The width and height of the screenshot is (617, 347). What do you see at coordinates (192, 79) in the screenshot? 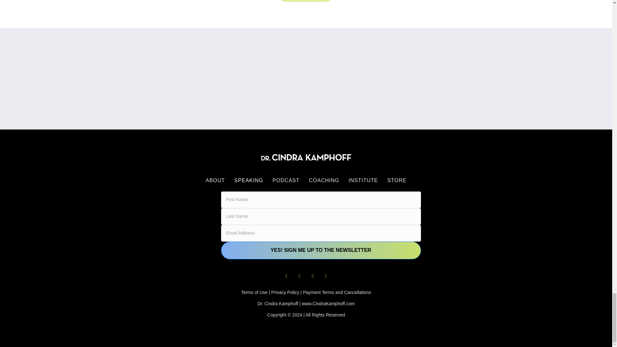
I see `Back of the Room` at bounding box center [192, 79].